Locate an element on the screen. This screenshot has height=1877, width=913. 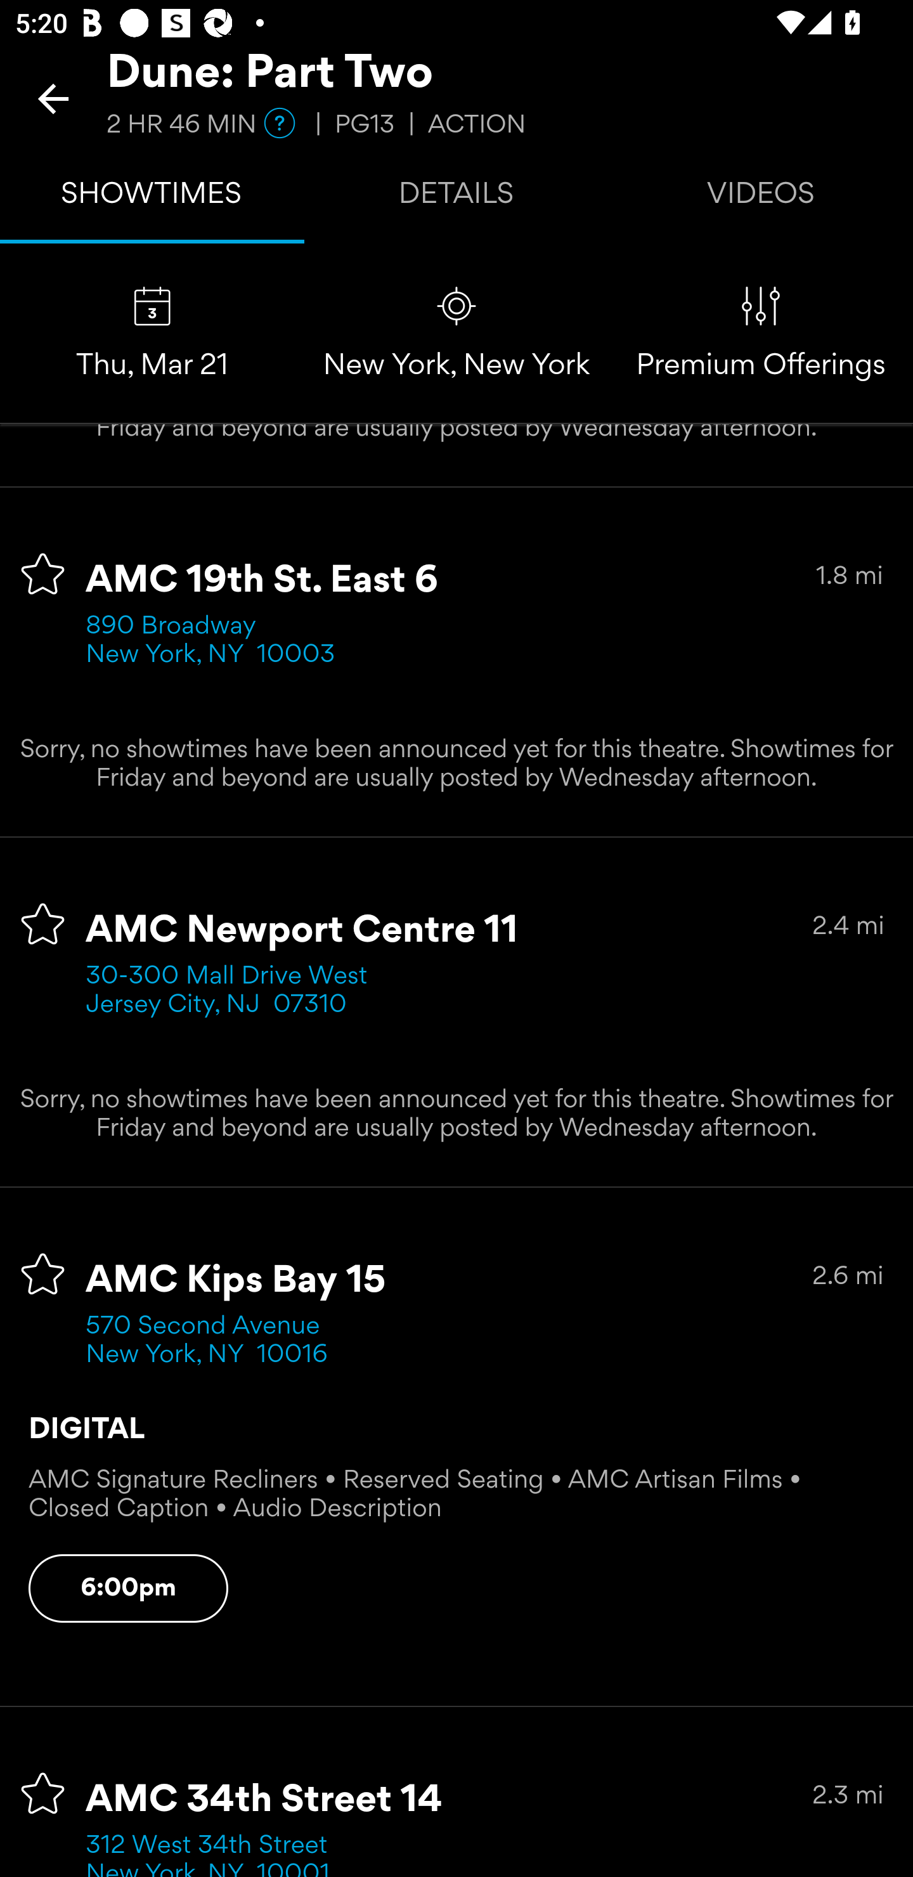
AMC 19th St. East 6 is located at coordinates (262, 581).